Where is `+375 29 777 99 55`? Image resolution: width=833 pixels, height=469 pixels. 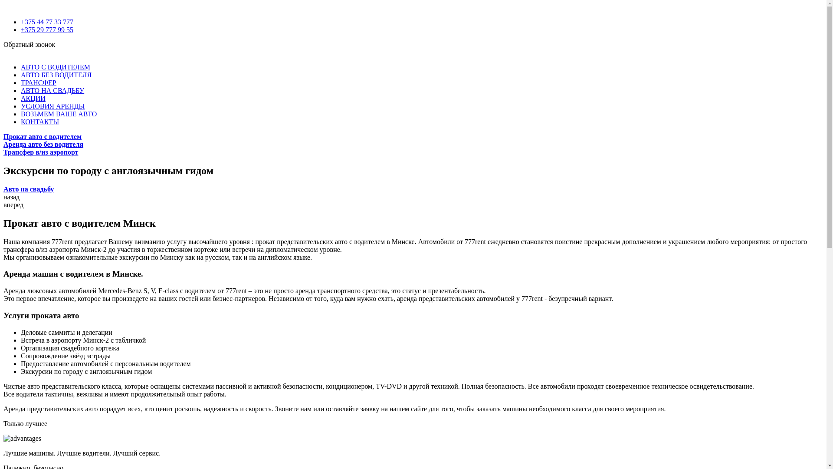
+375 29 777 99 55 is located at coordinates (47, 30).